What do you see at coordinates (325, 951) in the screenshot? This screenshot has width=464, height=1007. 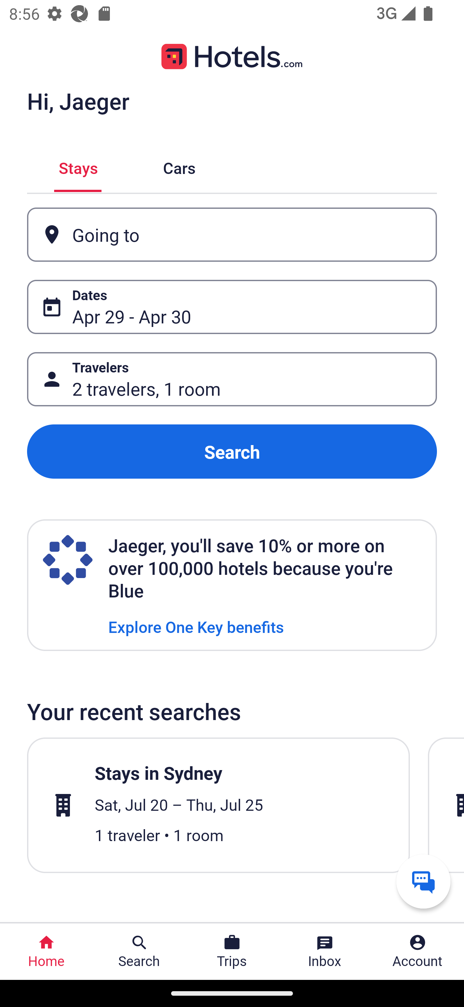 I see `Inbox Inbox Button` at bounding box center [325, 951].